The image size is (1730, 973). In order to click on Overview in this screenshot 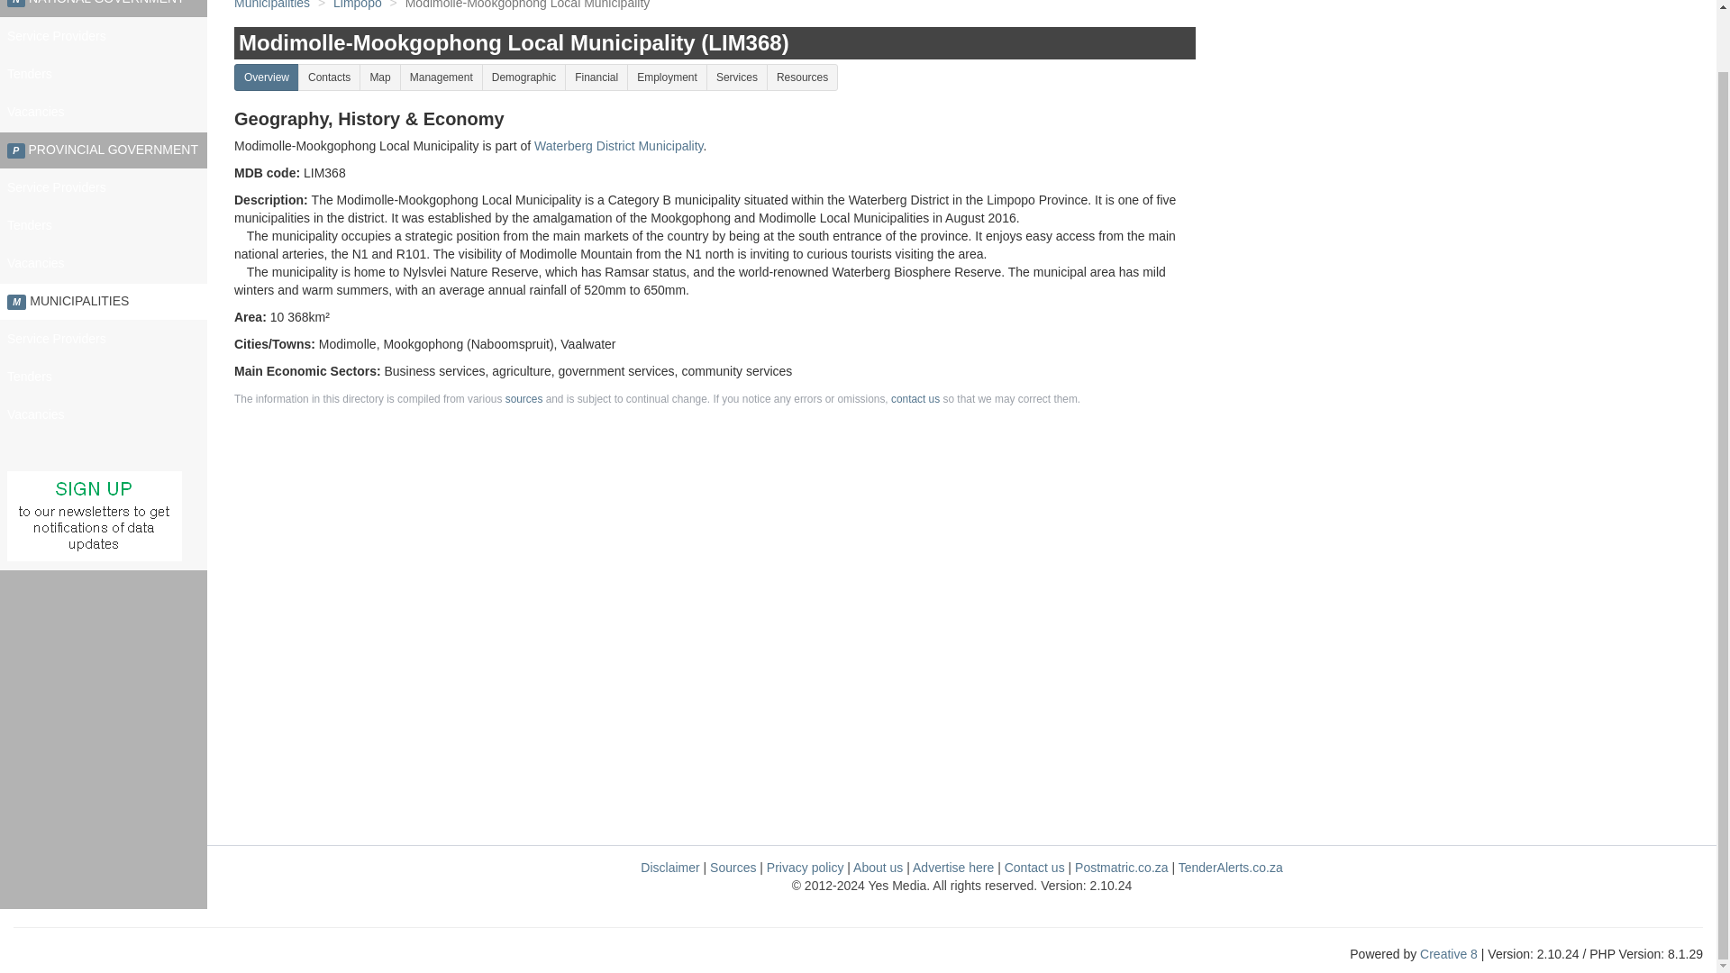, I will do `click(267, 77)`.